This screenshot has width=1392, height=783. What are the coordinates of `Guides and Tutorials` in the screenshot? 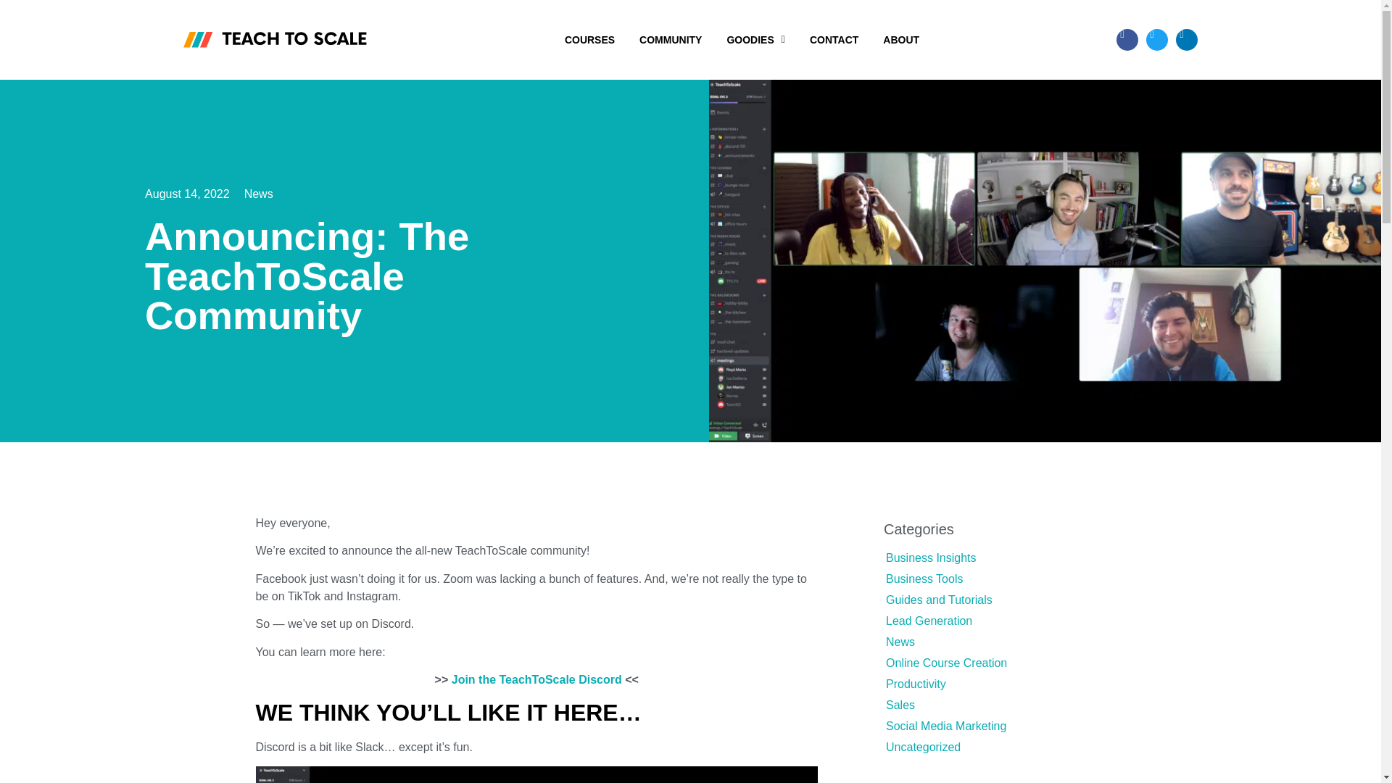 It's located at (938, 599).